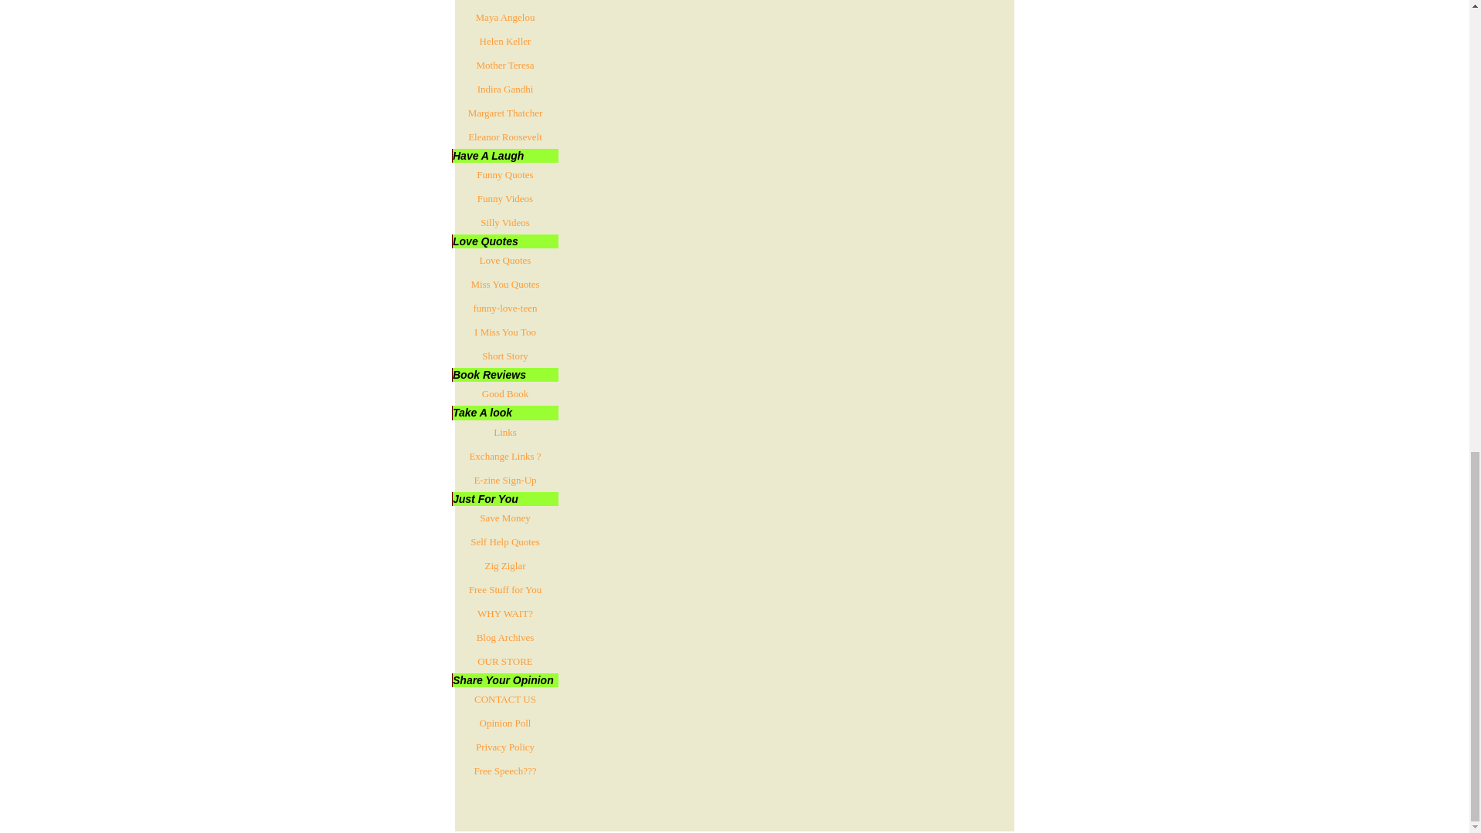 The width and height of the screenshot is (1481, 833). I want to click on Maya Angelou, so click(504, 17).